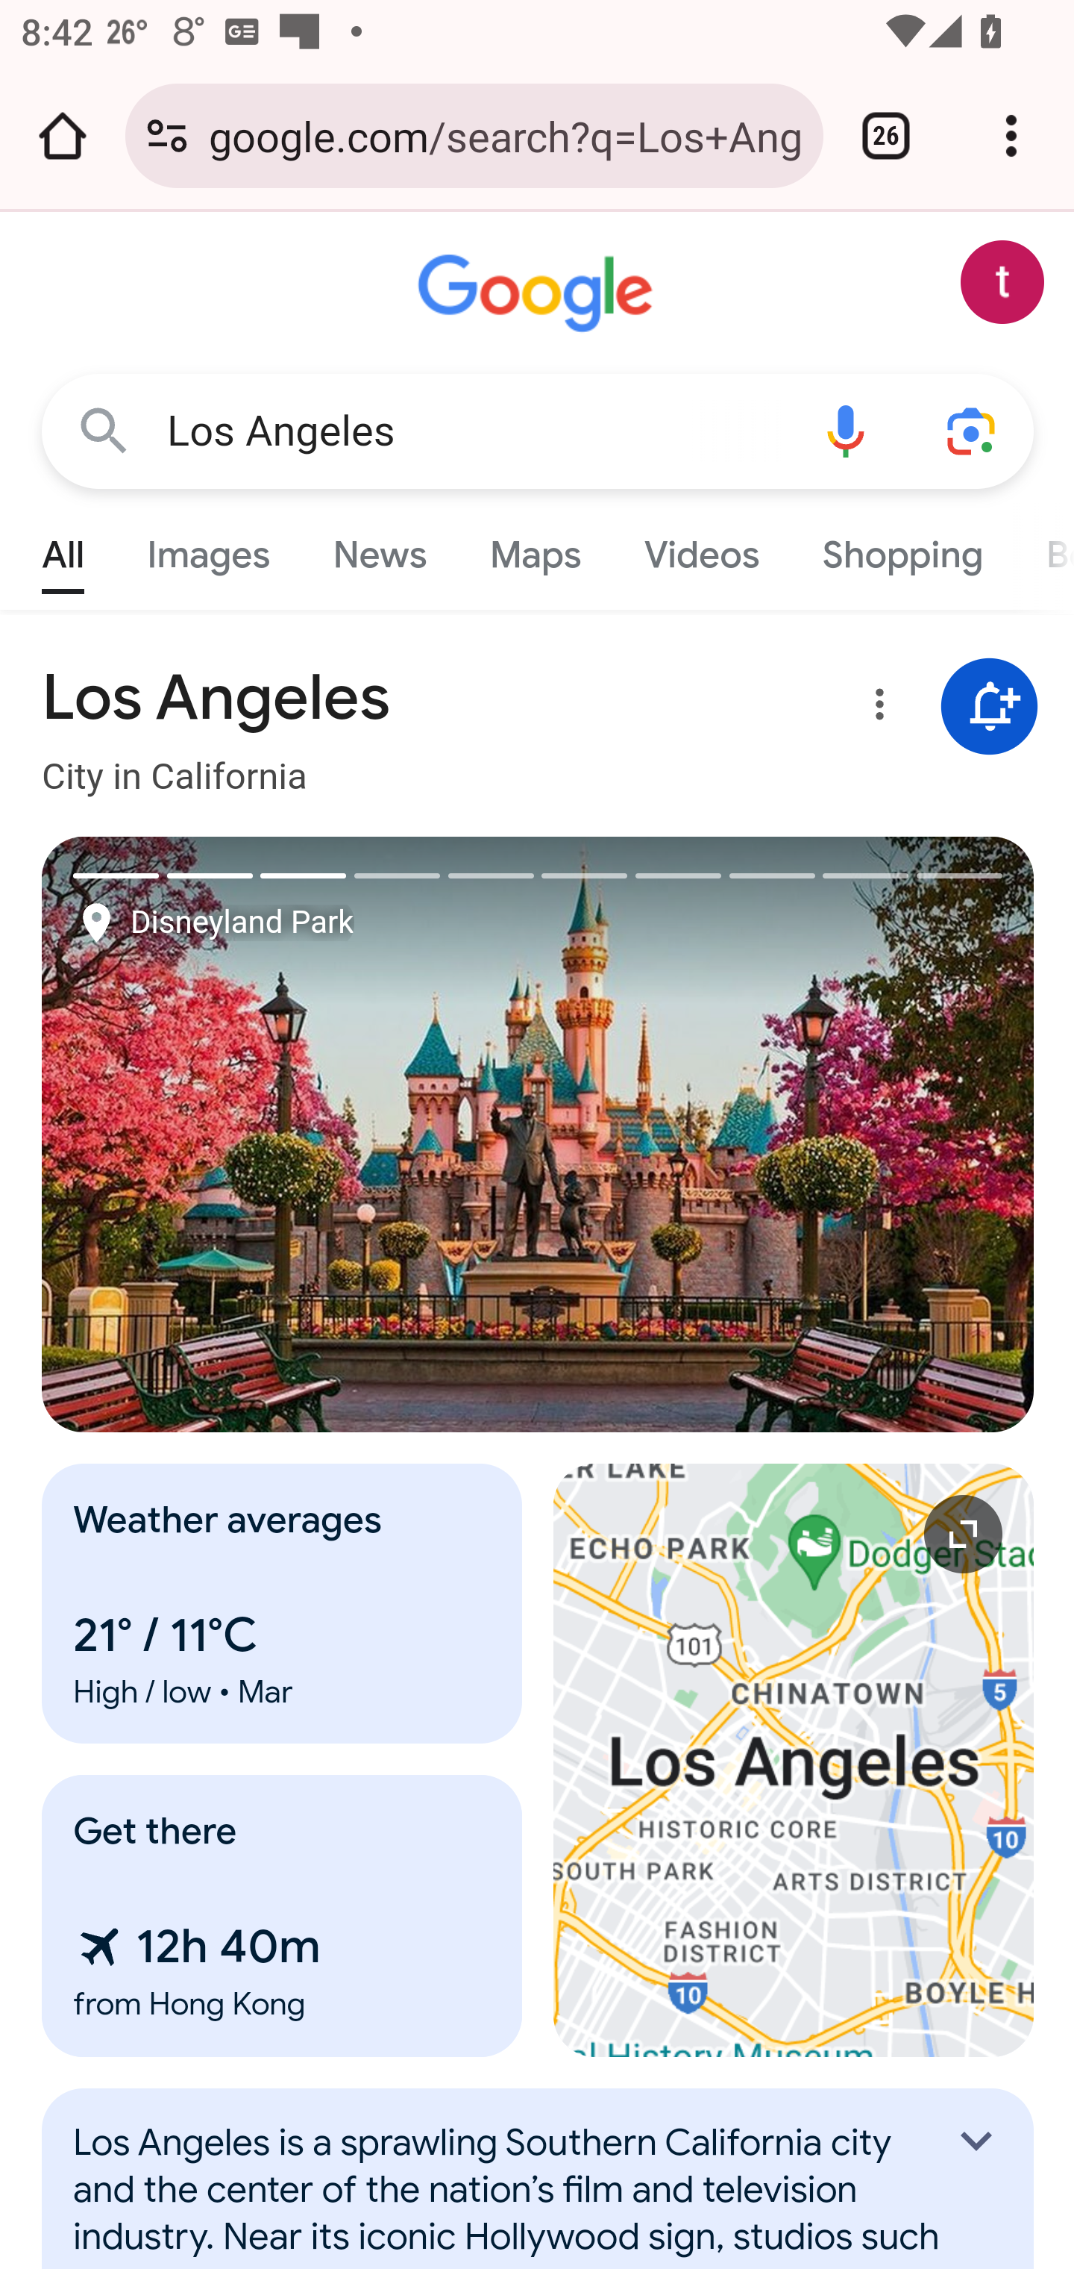  What do you see at coordinates (209, 548) in the screenshot?
I see `Images` at bounding box center [209, 548].